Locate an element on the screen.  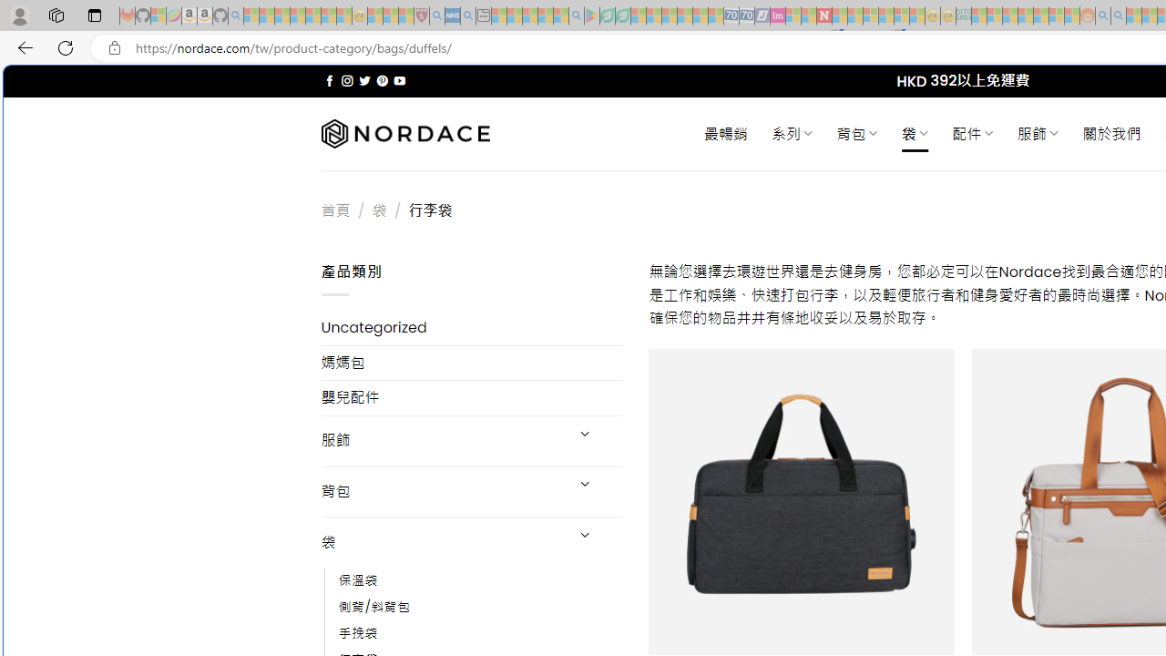
Follow on Facebook is located at coordinates (330, 80).